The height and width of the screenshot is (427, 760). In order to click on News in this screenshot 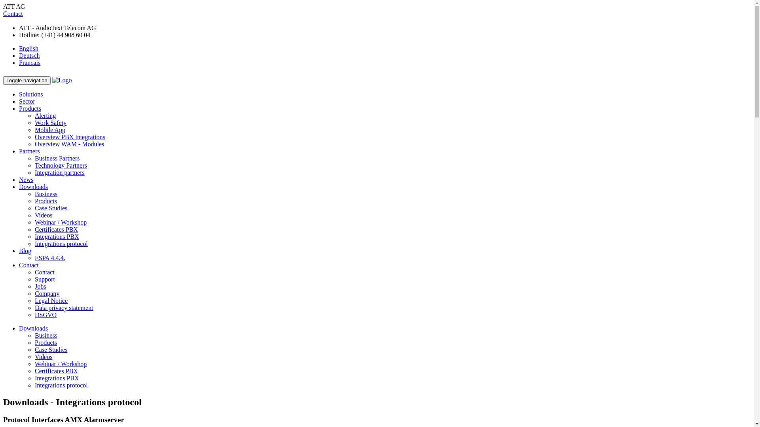, I will do `click(26, 179)`.